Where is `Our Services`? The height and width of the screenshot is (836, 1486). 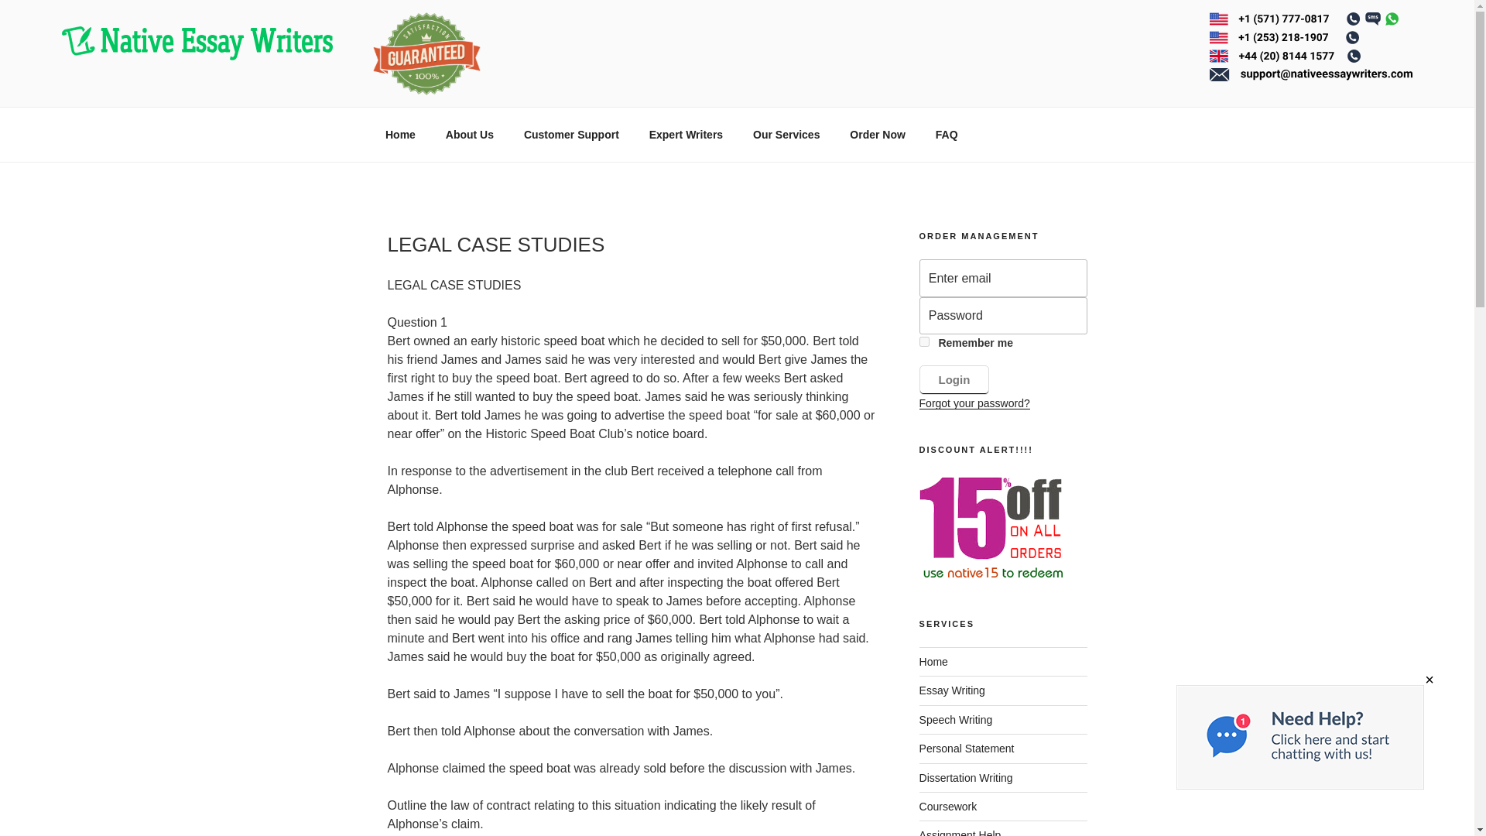
Our Services is located at coordinates (786, 135).